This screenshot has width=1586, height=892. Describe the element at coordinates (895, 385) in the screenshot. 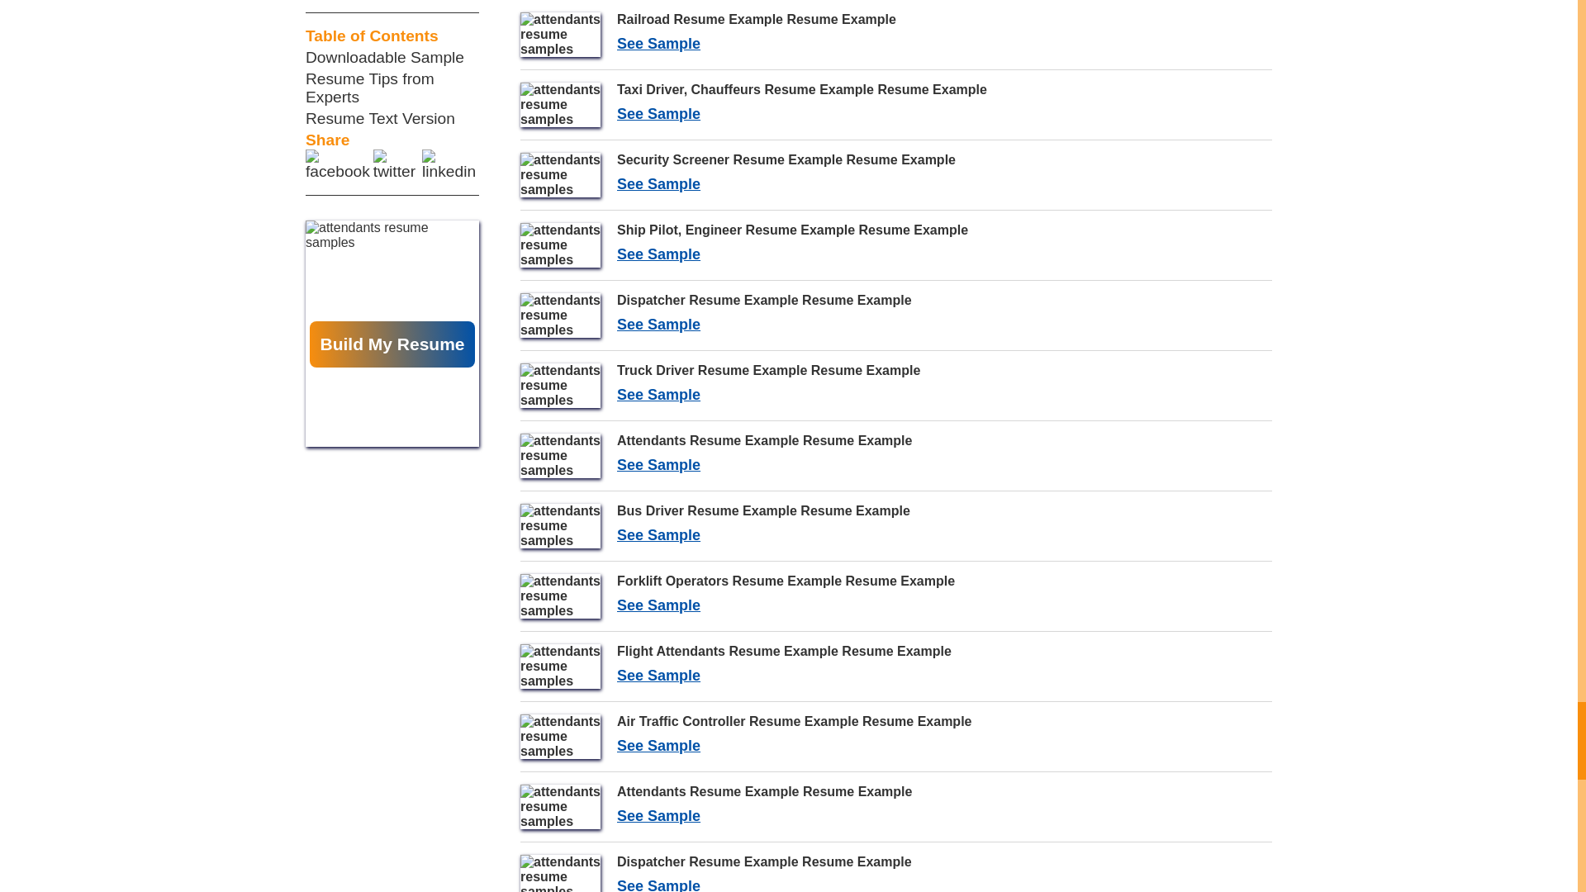

I see `Attendants Resume Example` at that location.